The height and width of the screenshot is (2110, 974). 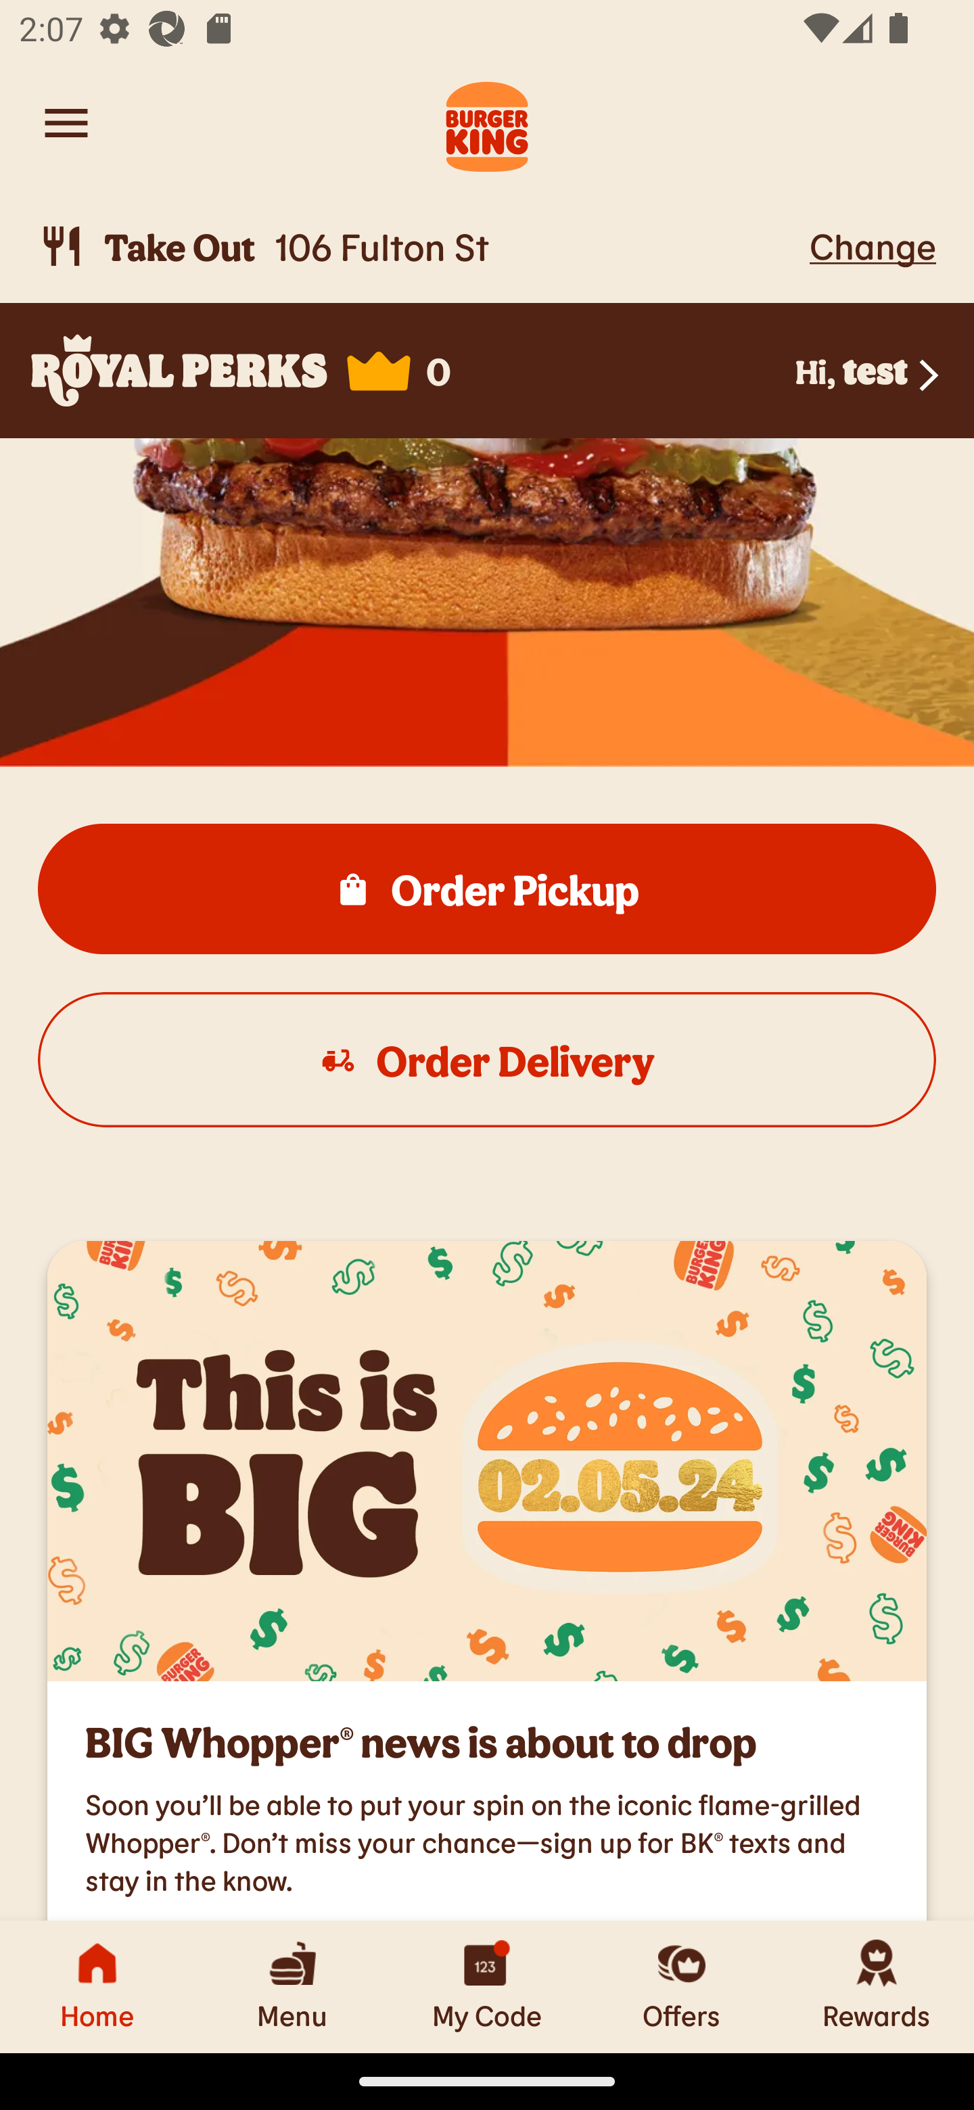 I want to click on Home, so click(x=97, y=1986).